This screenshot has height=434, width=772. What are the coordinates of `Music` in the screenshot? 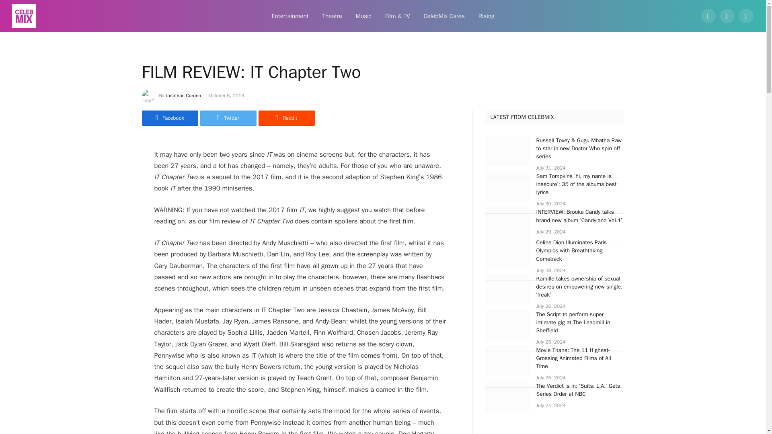 It's located at (363, 16).